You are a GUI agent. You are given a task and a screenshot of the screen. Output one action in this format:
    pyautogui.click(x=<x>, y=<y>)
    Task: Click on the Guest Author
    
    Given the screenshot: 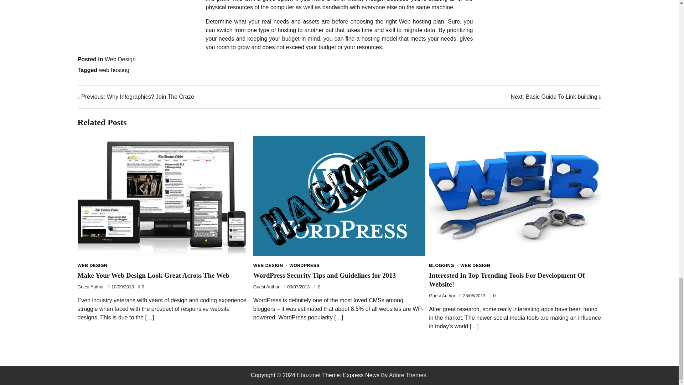 What is the action you would take?
    pyautogui.click(x=266, y=287)
    